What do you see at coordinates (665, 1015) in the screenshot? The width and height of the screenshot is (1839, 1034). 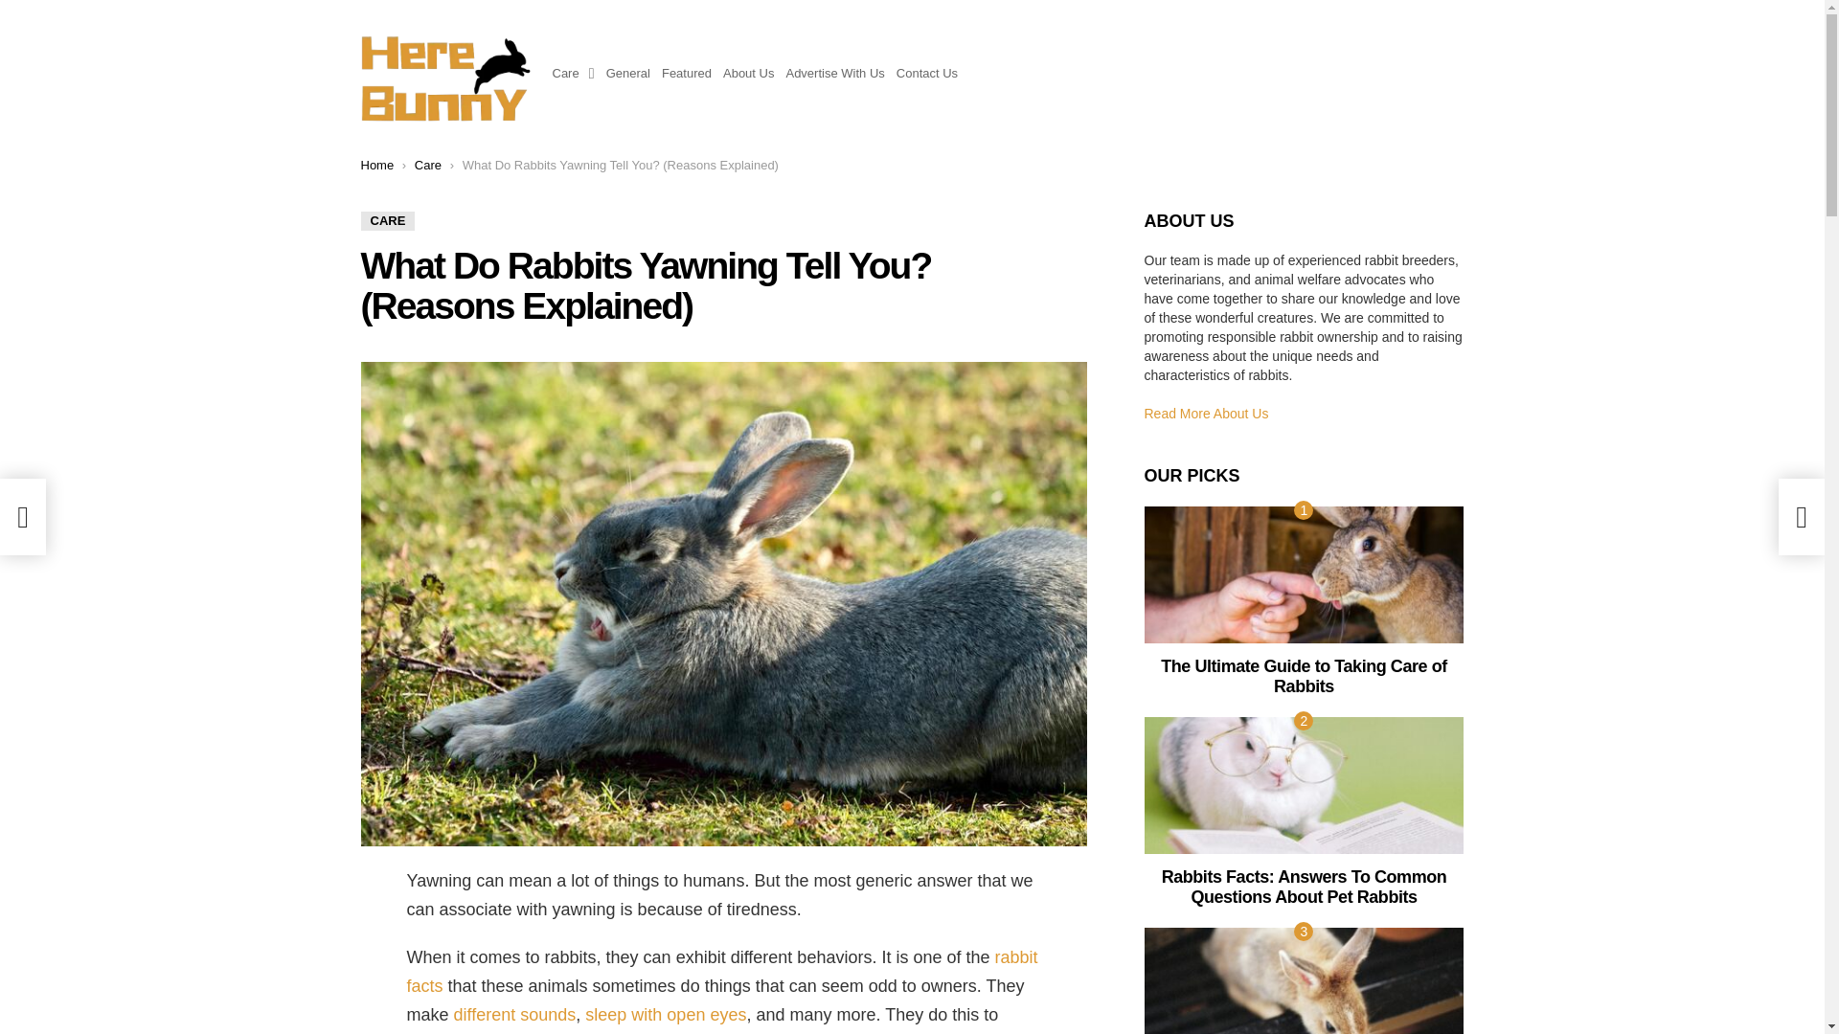 I see `sleep with open eyes` at bounding box center [665, 1015].